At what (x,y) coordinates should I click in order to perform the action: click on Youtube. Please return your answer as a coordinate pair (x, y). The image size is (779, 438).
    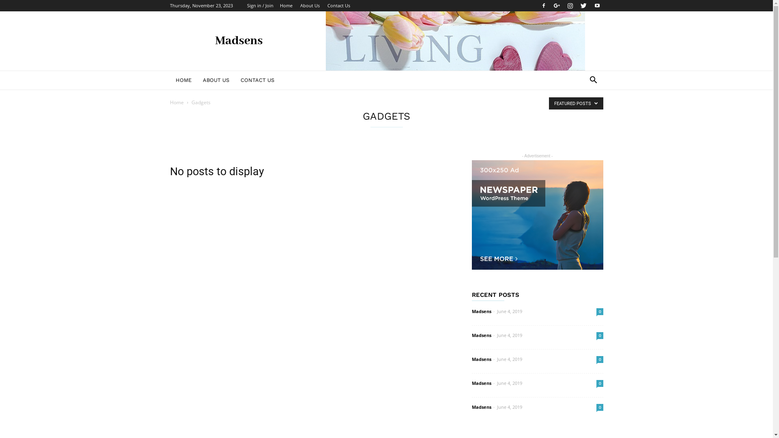
    Looking at the image, I should click on (597, 6).